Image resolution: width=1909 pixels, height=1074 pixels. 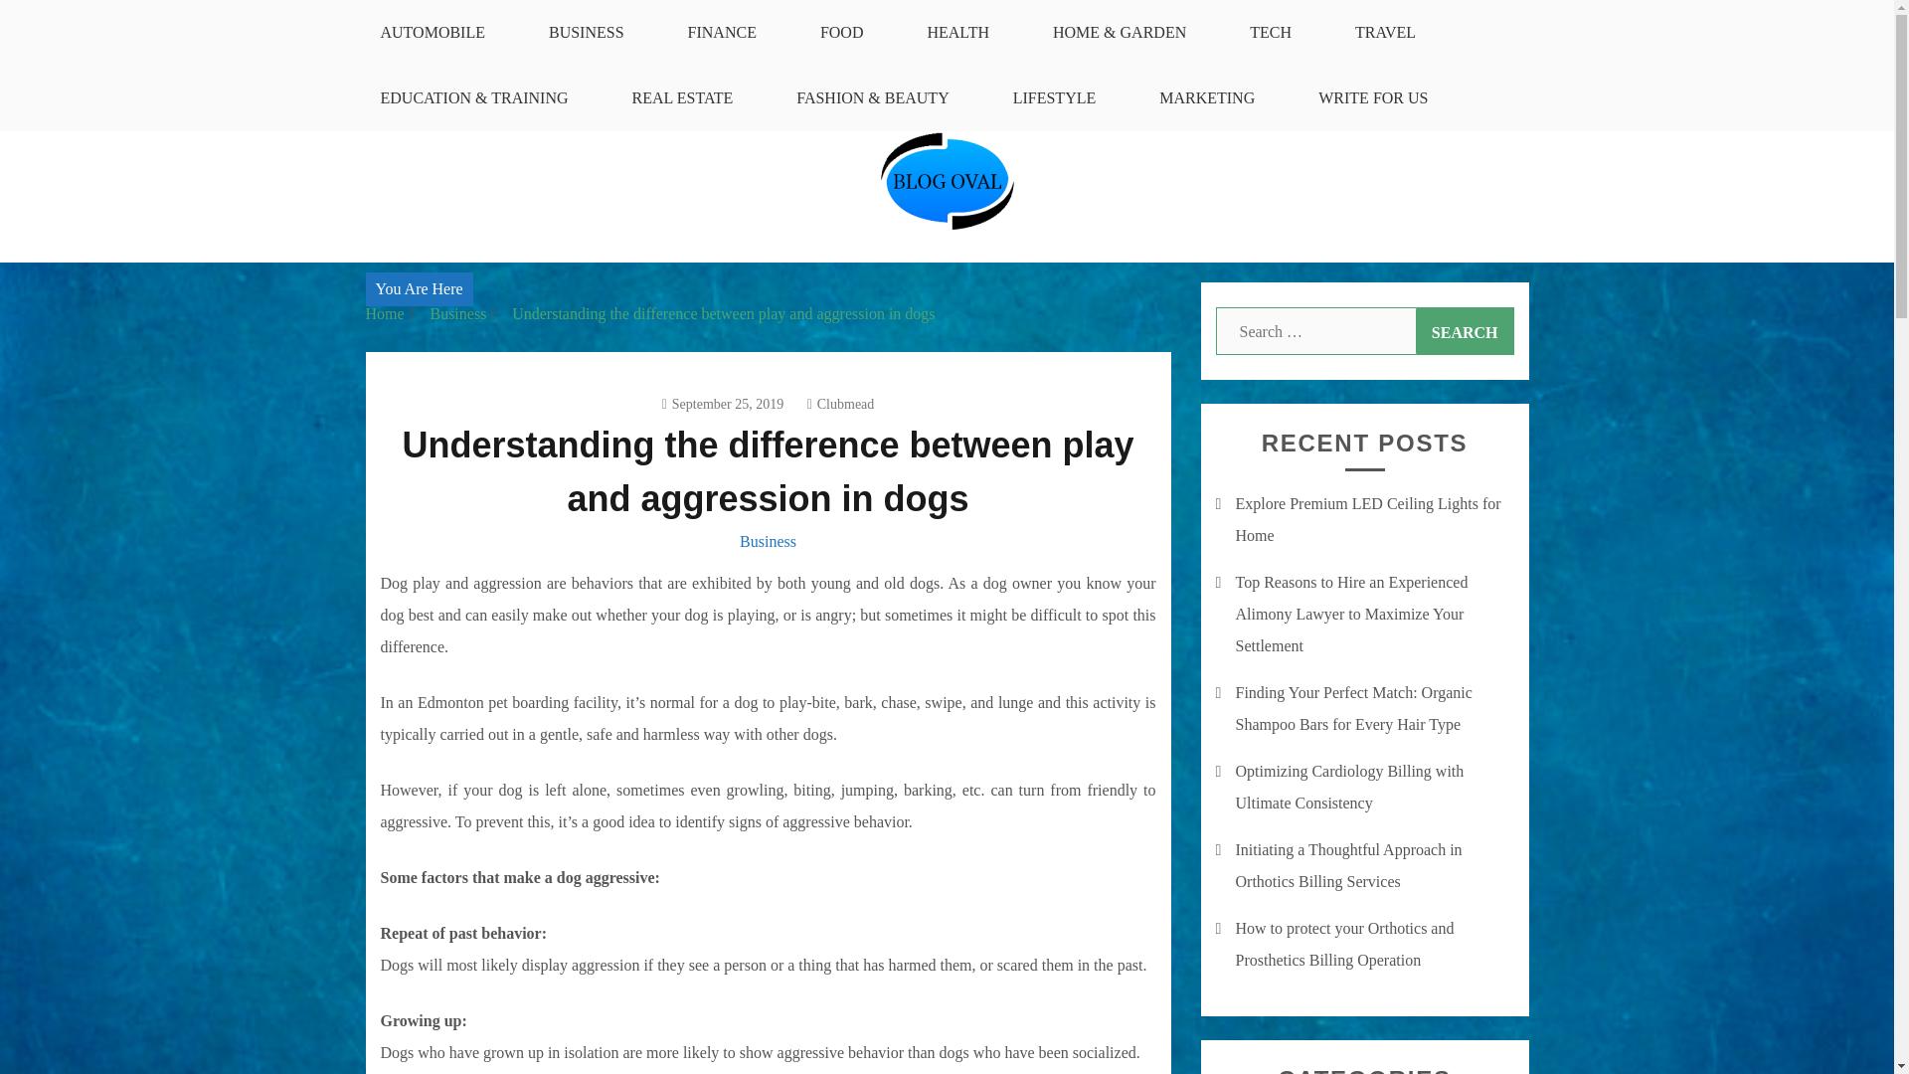 What do you see at coordinates (587, 32) in the screenshot?
I see `BUSINESS` at bounding box center [587, 32].